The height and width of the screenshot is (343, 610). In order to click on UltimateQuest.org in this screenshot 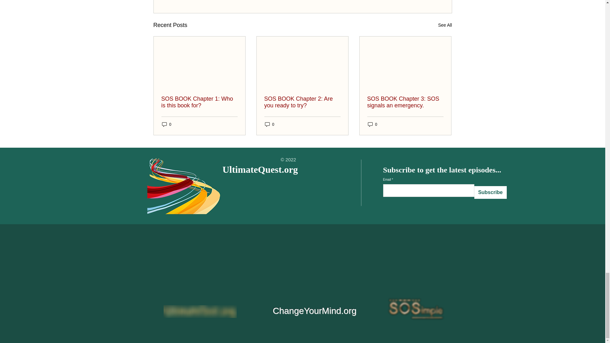, I will do `click(260, 169)`.